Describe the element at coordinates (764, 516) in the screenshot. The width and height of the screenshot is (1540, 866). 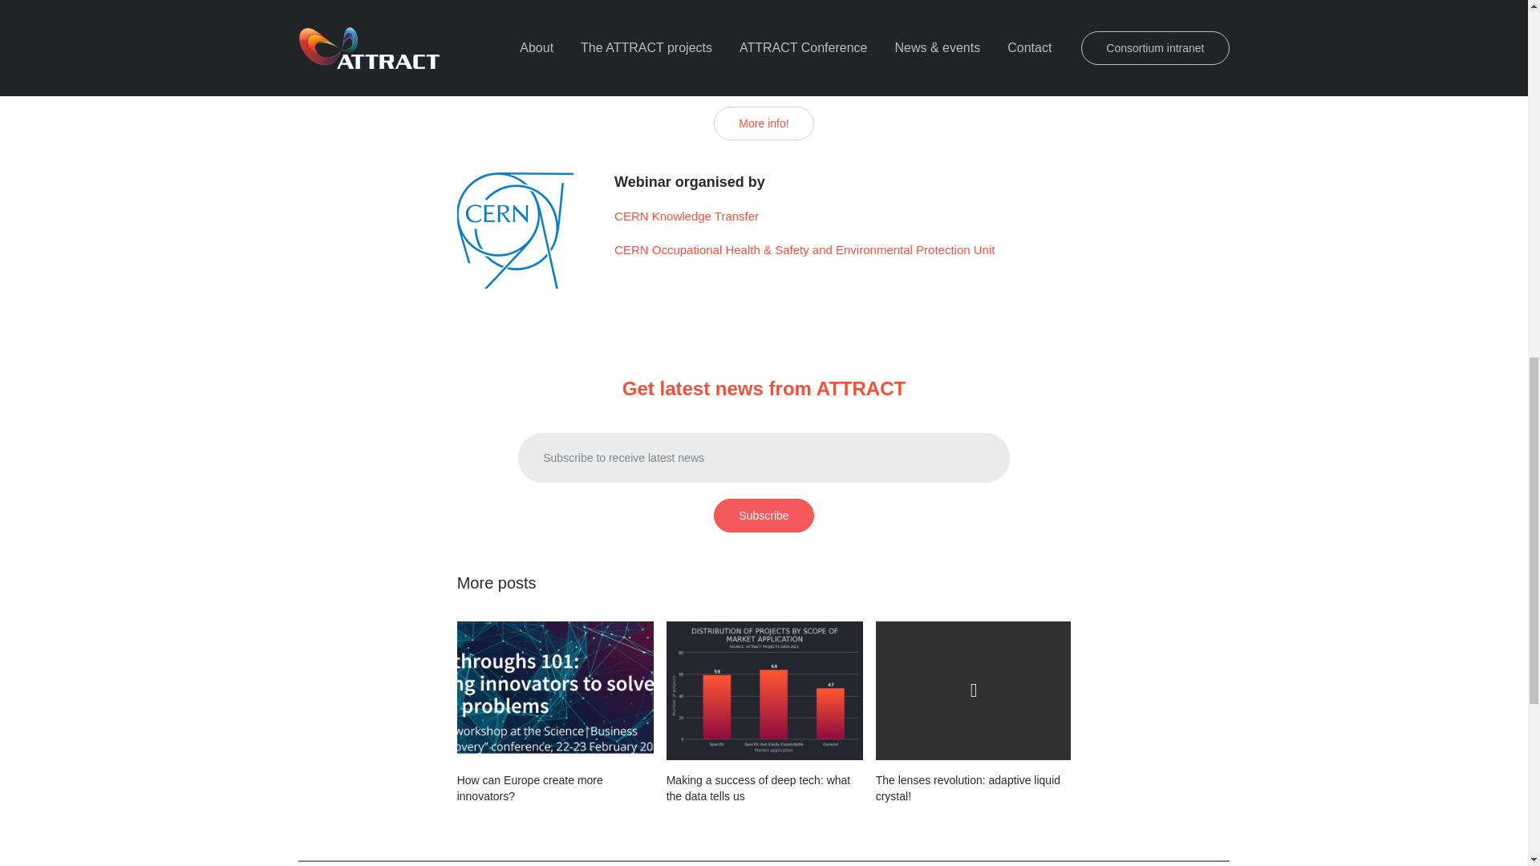
I see `Subscribe` at that location.